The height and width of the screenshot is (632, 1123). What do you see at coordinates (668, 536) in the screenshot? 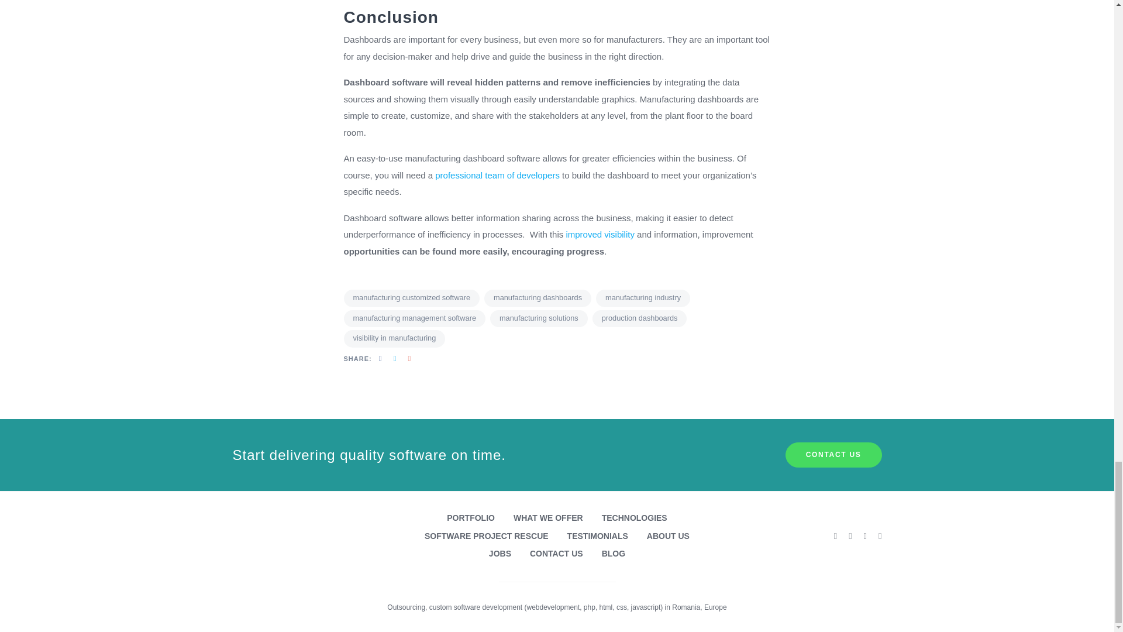
I see `ABOUT US` at bounding box center [668, 536].